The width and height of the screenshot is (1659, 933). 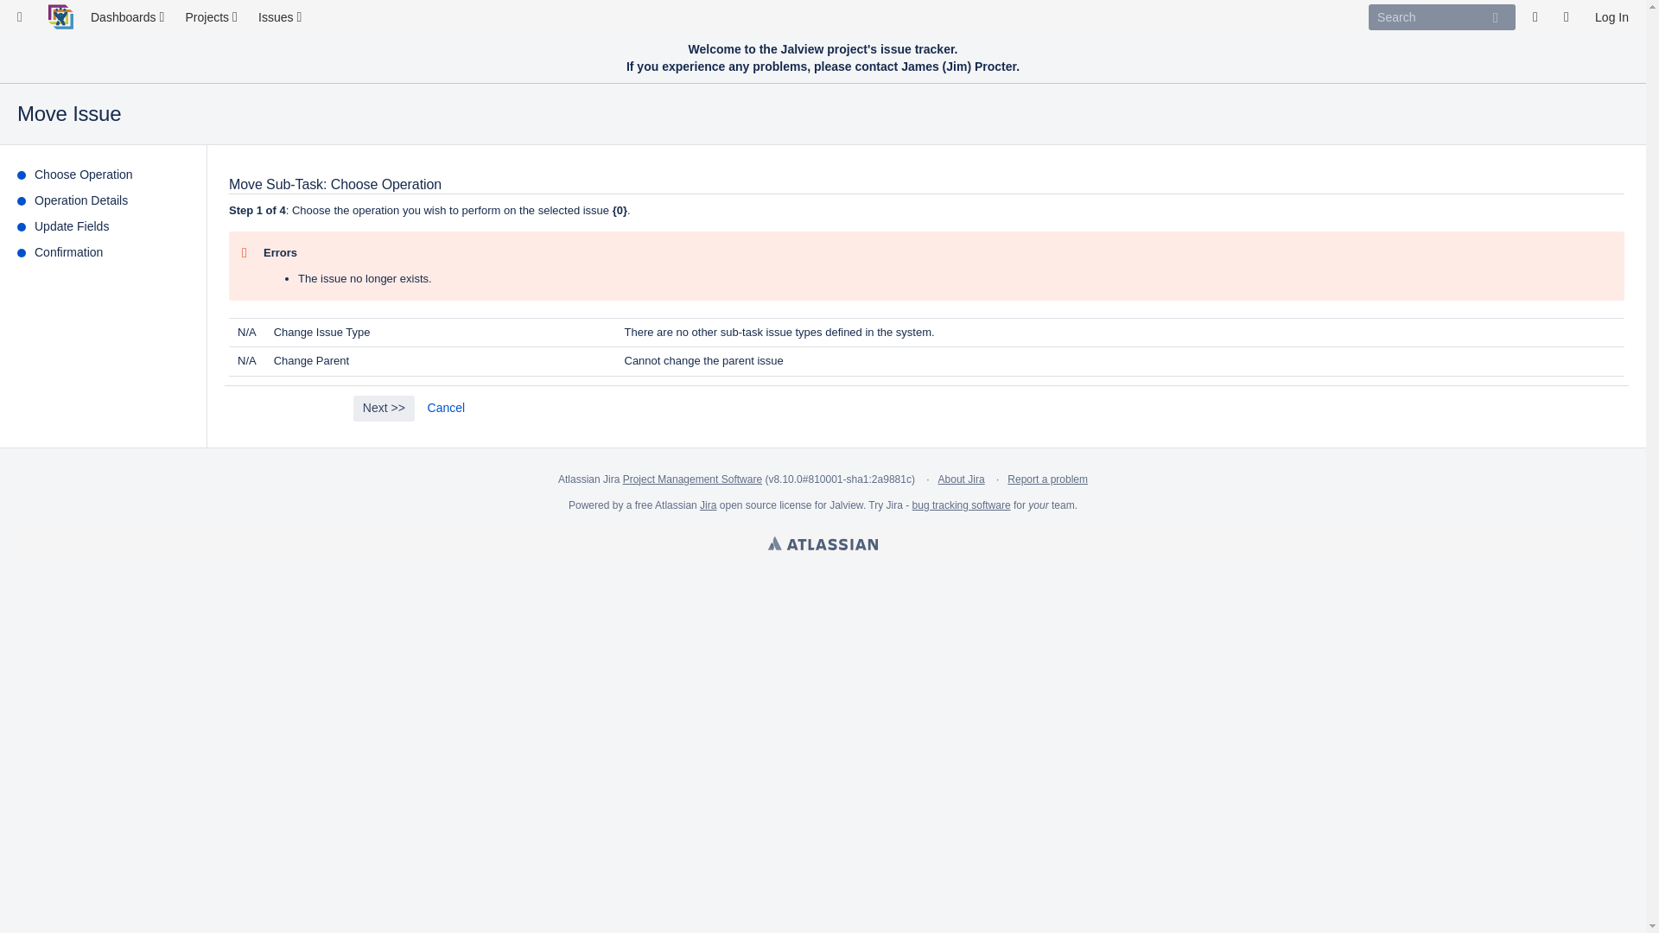 I want to click on About Jira, so click(x=962, y=479).